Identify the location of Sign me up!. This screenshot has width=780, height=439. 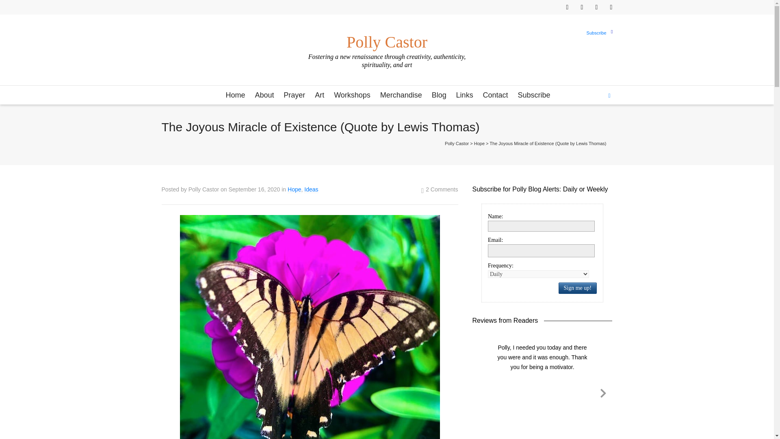
(577, 288).